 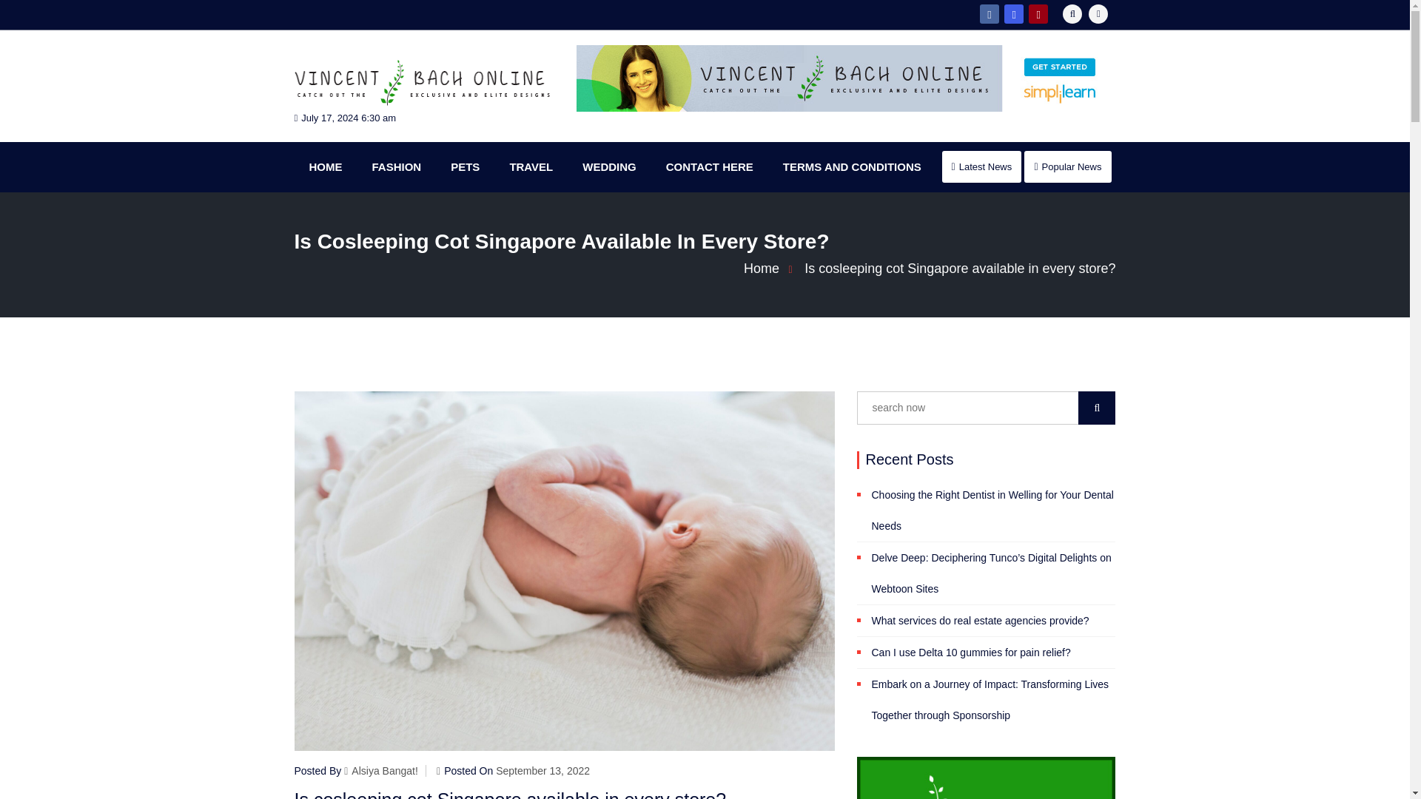 I want to click on VINCENT BACH ONLINE, so click(x=421, y=127).